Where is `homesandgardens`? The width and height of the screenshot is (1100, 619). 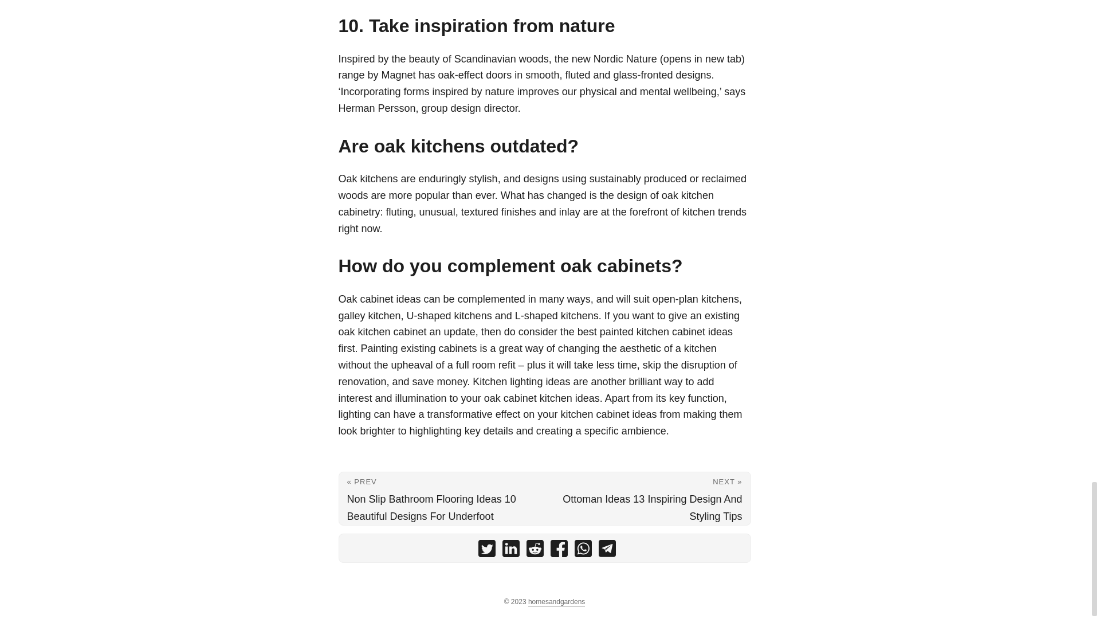 homesandgardens is located at coordinates (556, 602).